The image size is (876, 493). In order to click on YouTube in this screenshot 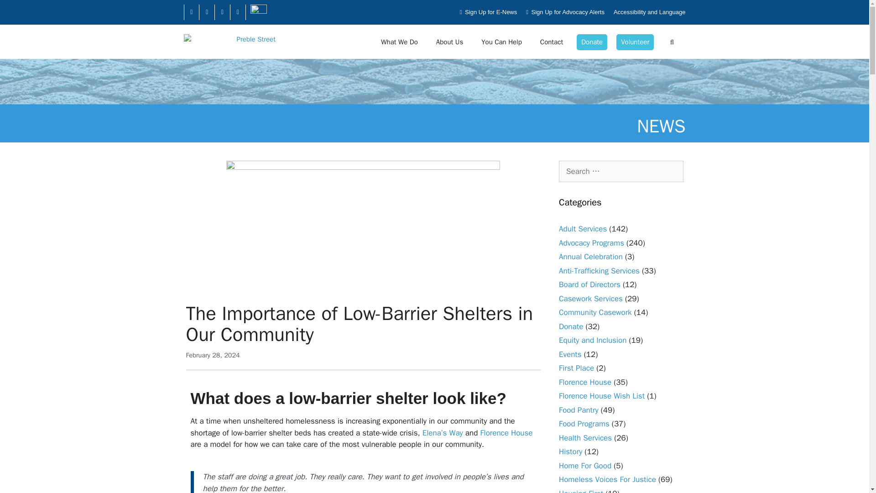, I will do `click(222, 12)`.